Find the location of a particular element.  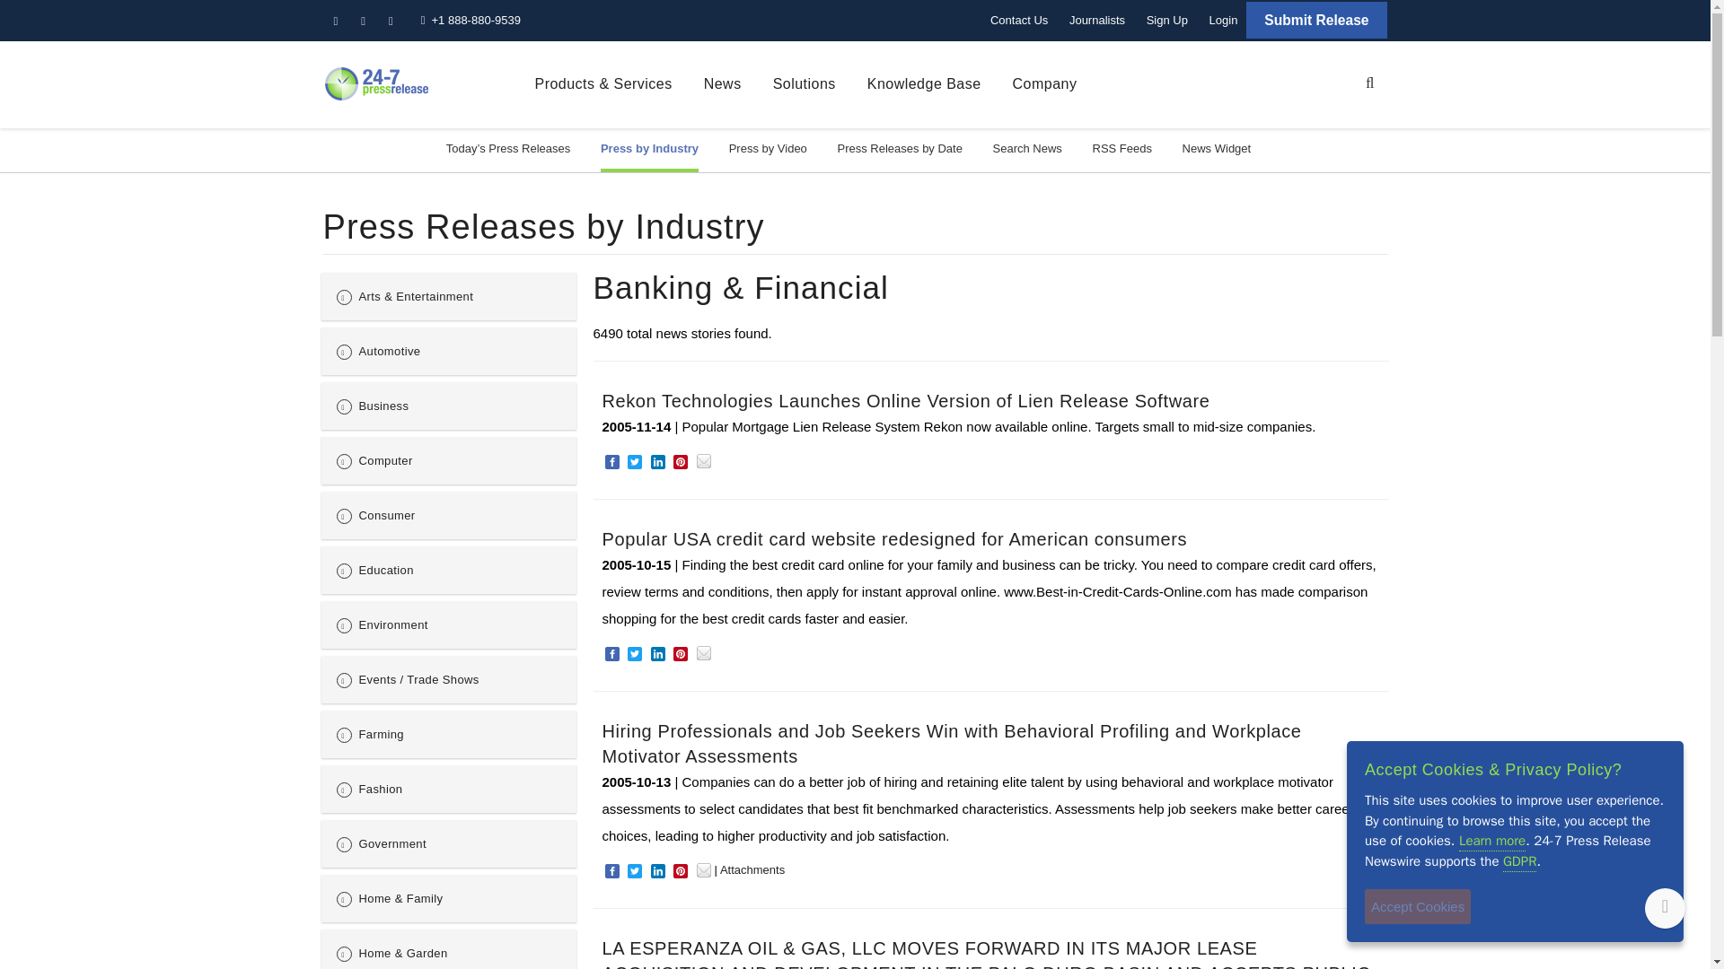

Company is located at coordinates (1045, 84).